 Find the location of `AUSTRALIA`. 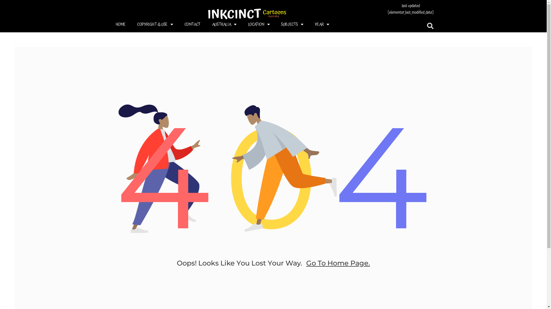

AUSTRALIA is located at coordinates (224, 24).